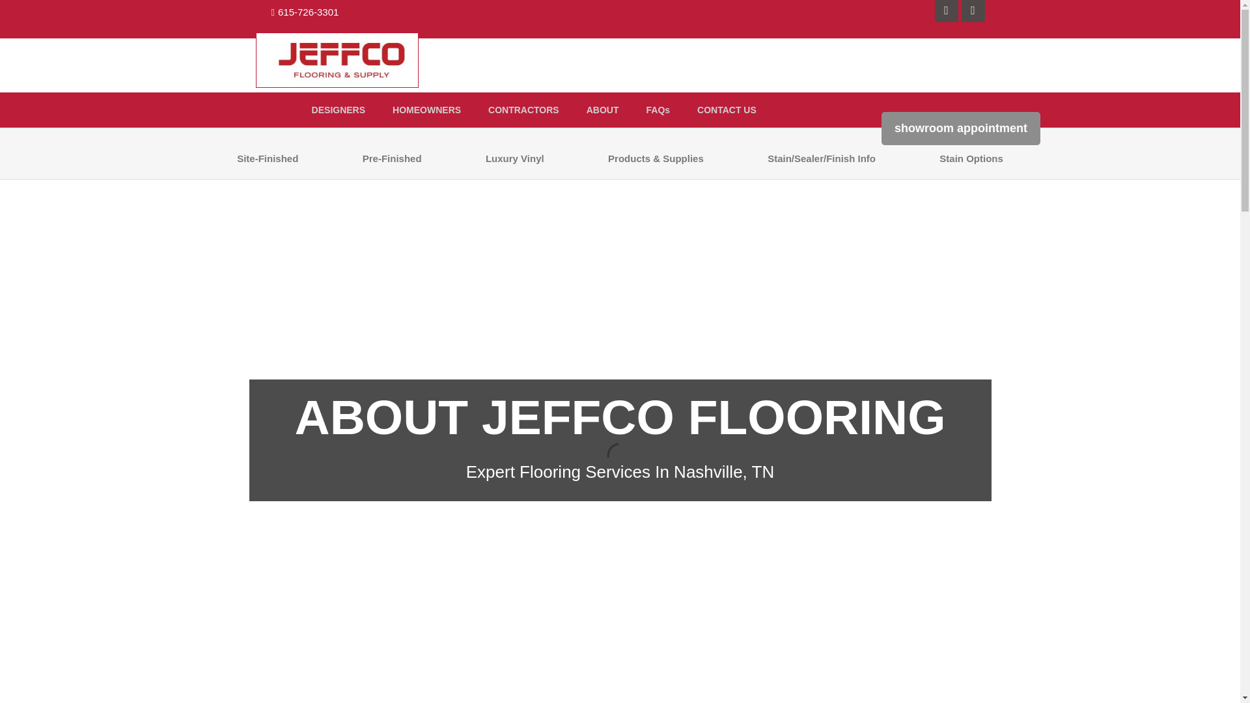  What do you see at coordinates (392, 158) in the screenshot?
I see `Pre-Finished` at bounding box center [392, 158].